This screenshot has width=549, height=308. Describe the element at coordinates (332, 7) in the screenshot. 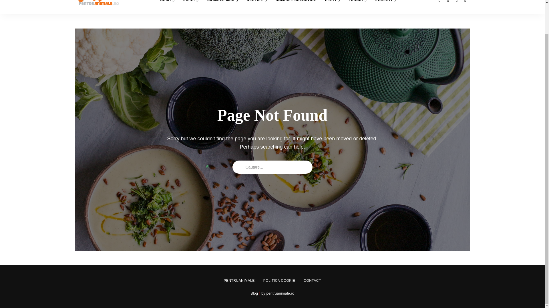

I see `PESTI` at that location.